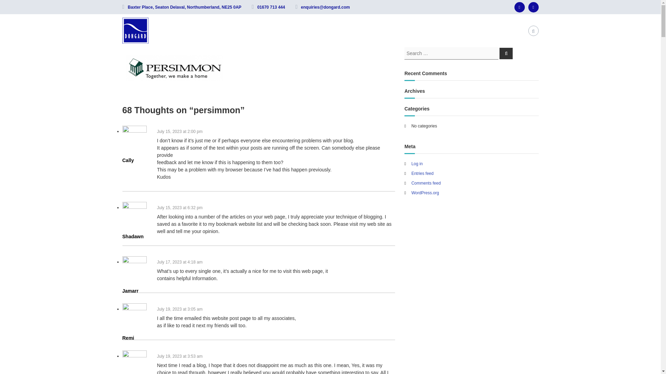  Describe the element at coordinates (128, 338) in the screenshot. I see `Remi` at that location.